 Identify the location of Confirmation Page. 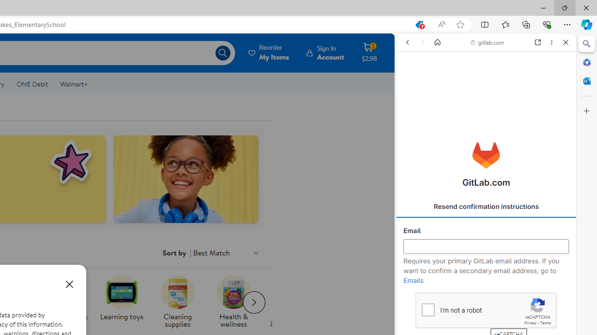
(486, 321).